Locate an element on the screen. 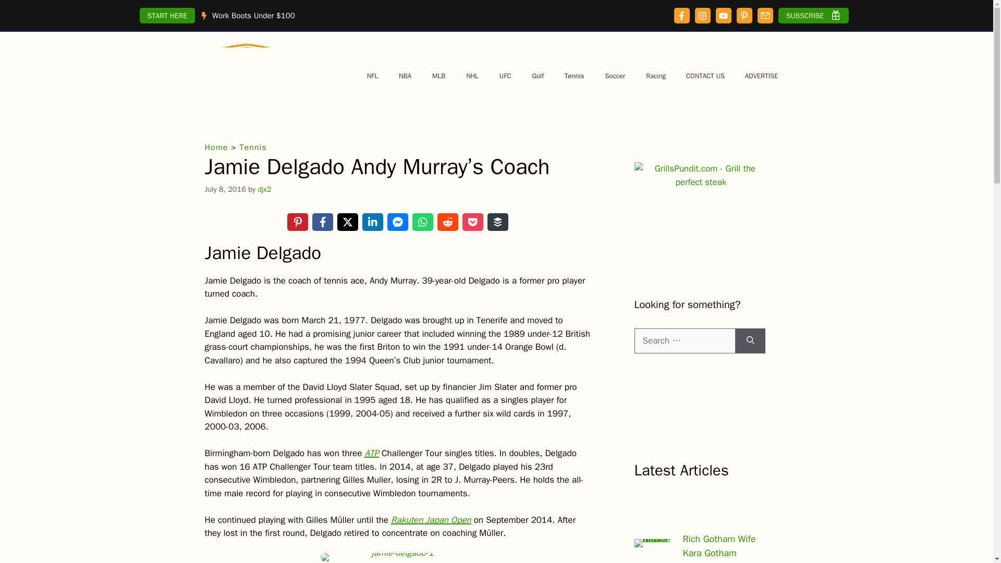  Soccer is located at coordinates (615, 76).